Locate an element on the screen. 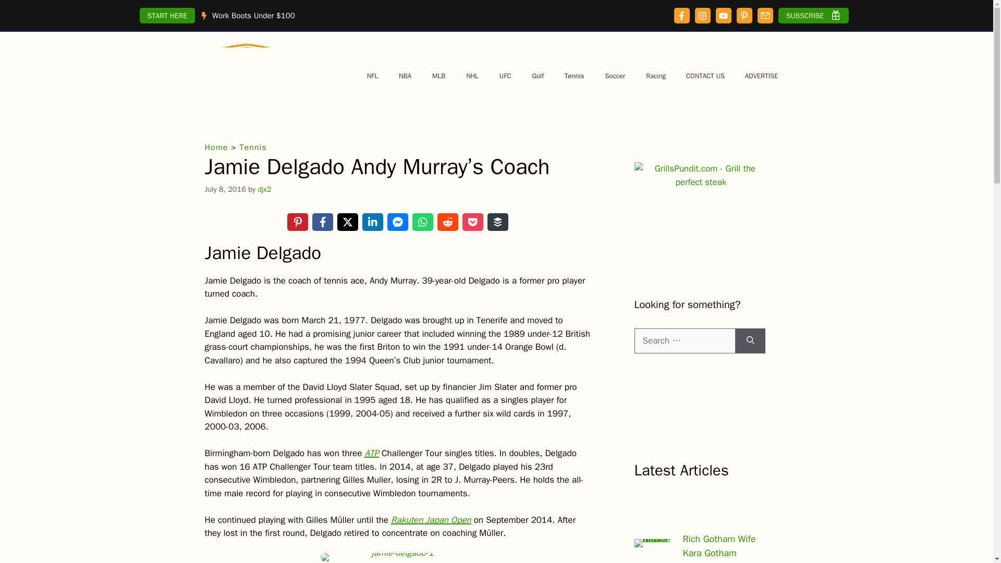  Soccer is located at coordinates (615, 76).